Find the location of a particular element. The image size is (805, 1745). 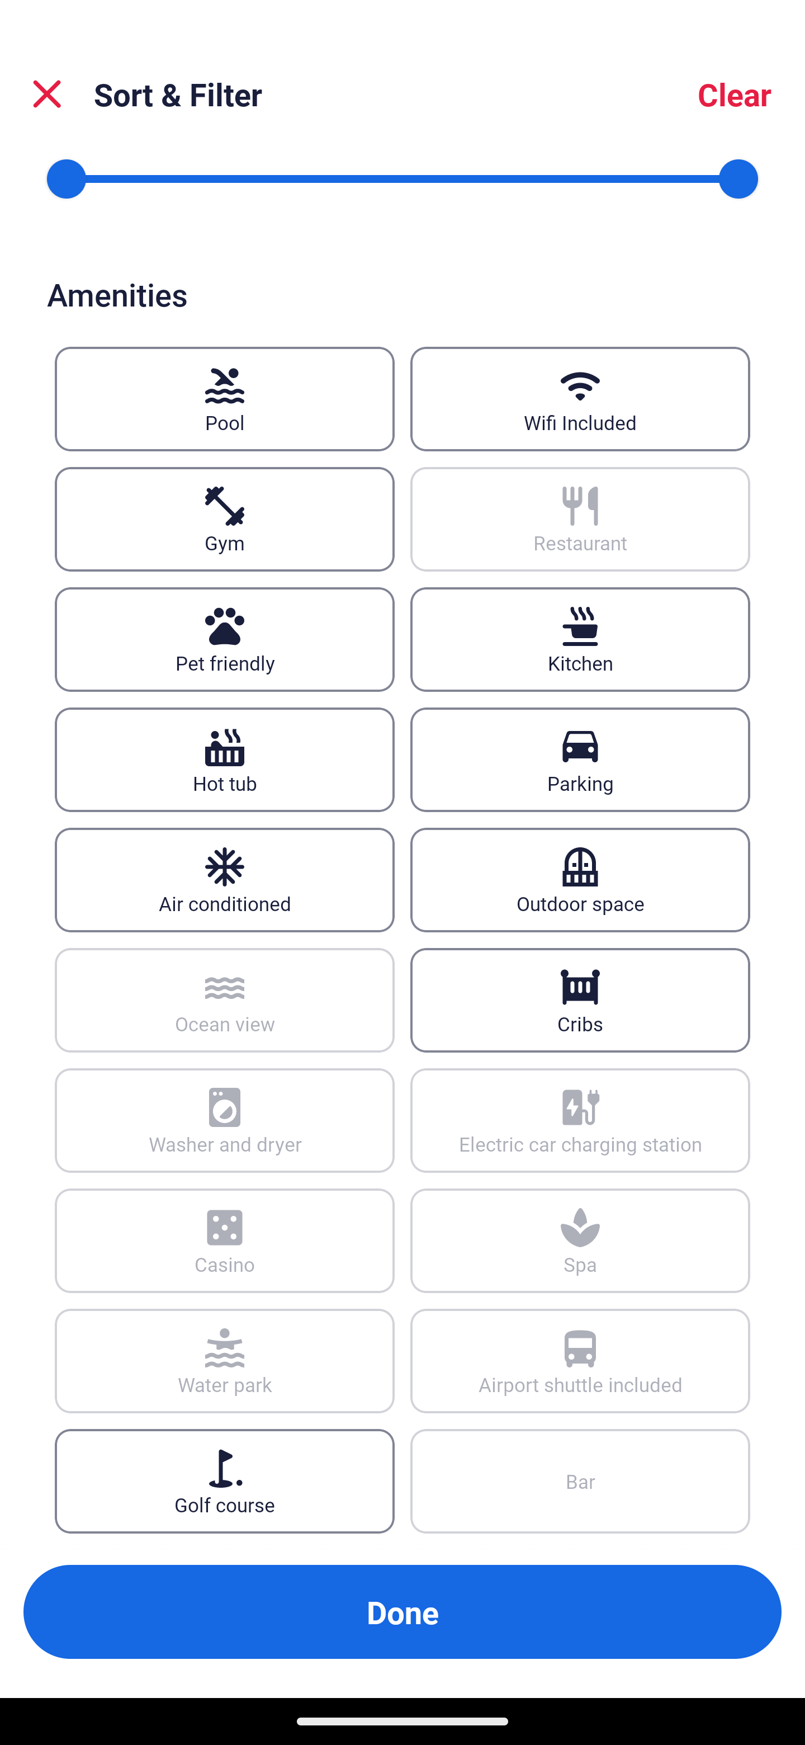

Kitchen is located at coordinates (580, 639).